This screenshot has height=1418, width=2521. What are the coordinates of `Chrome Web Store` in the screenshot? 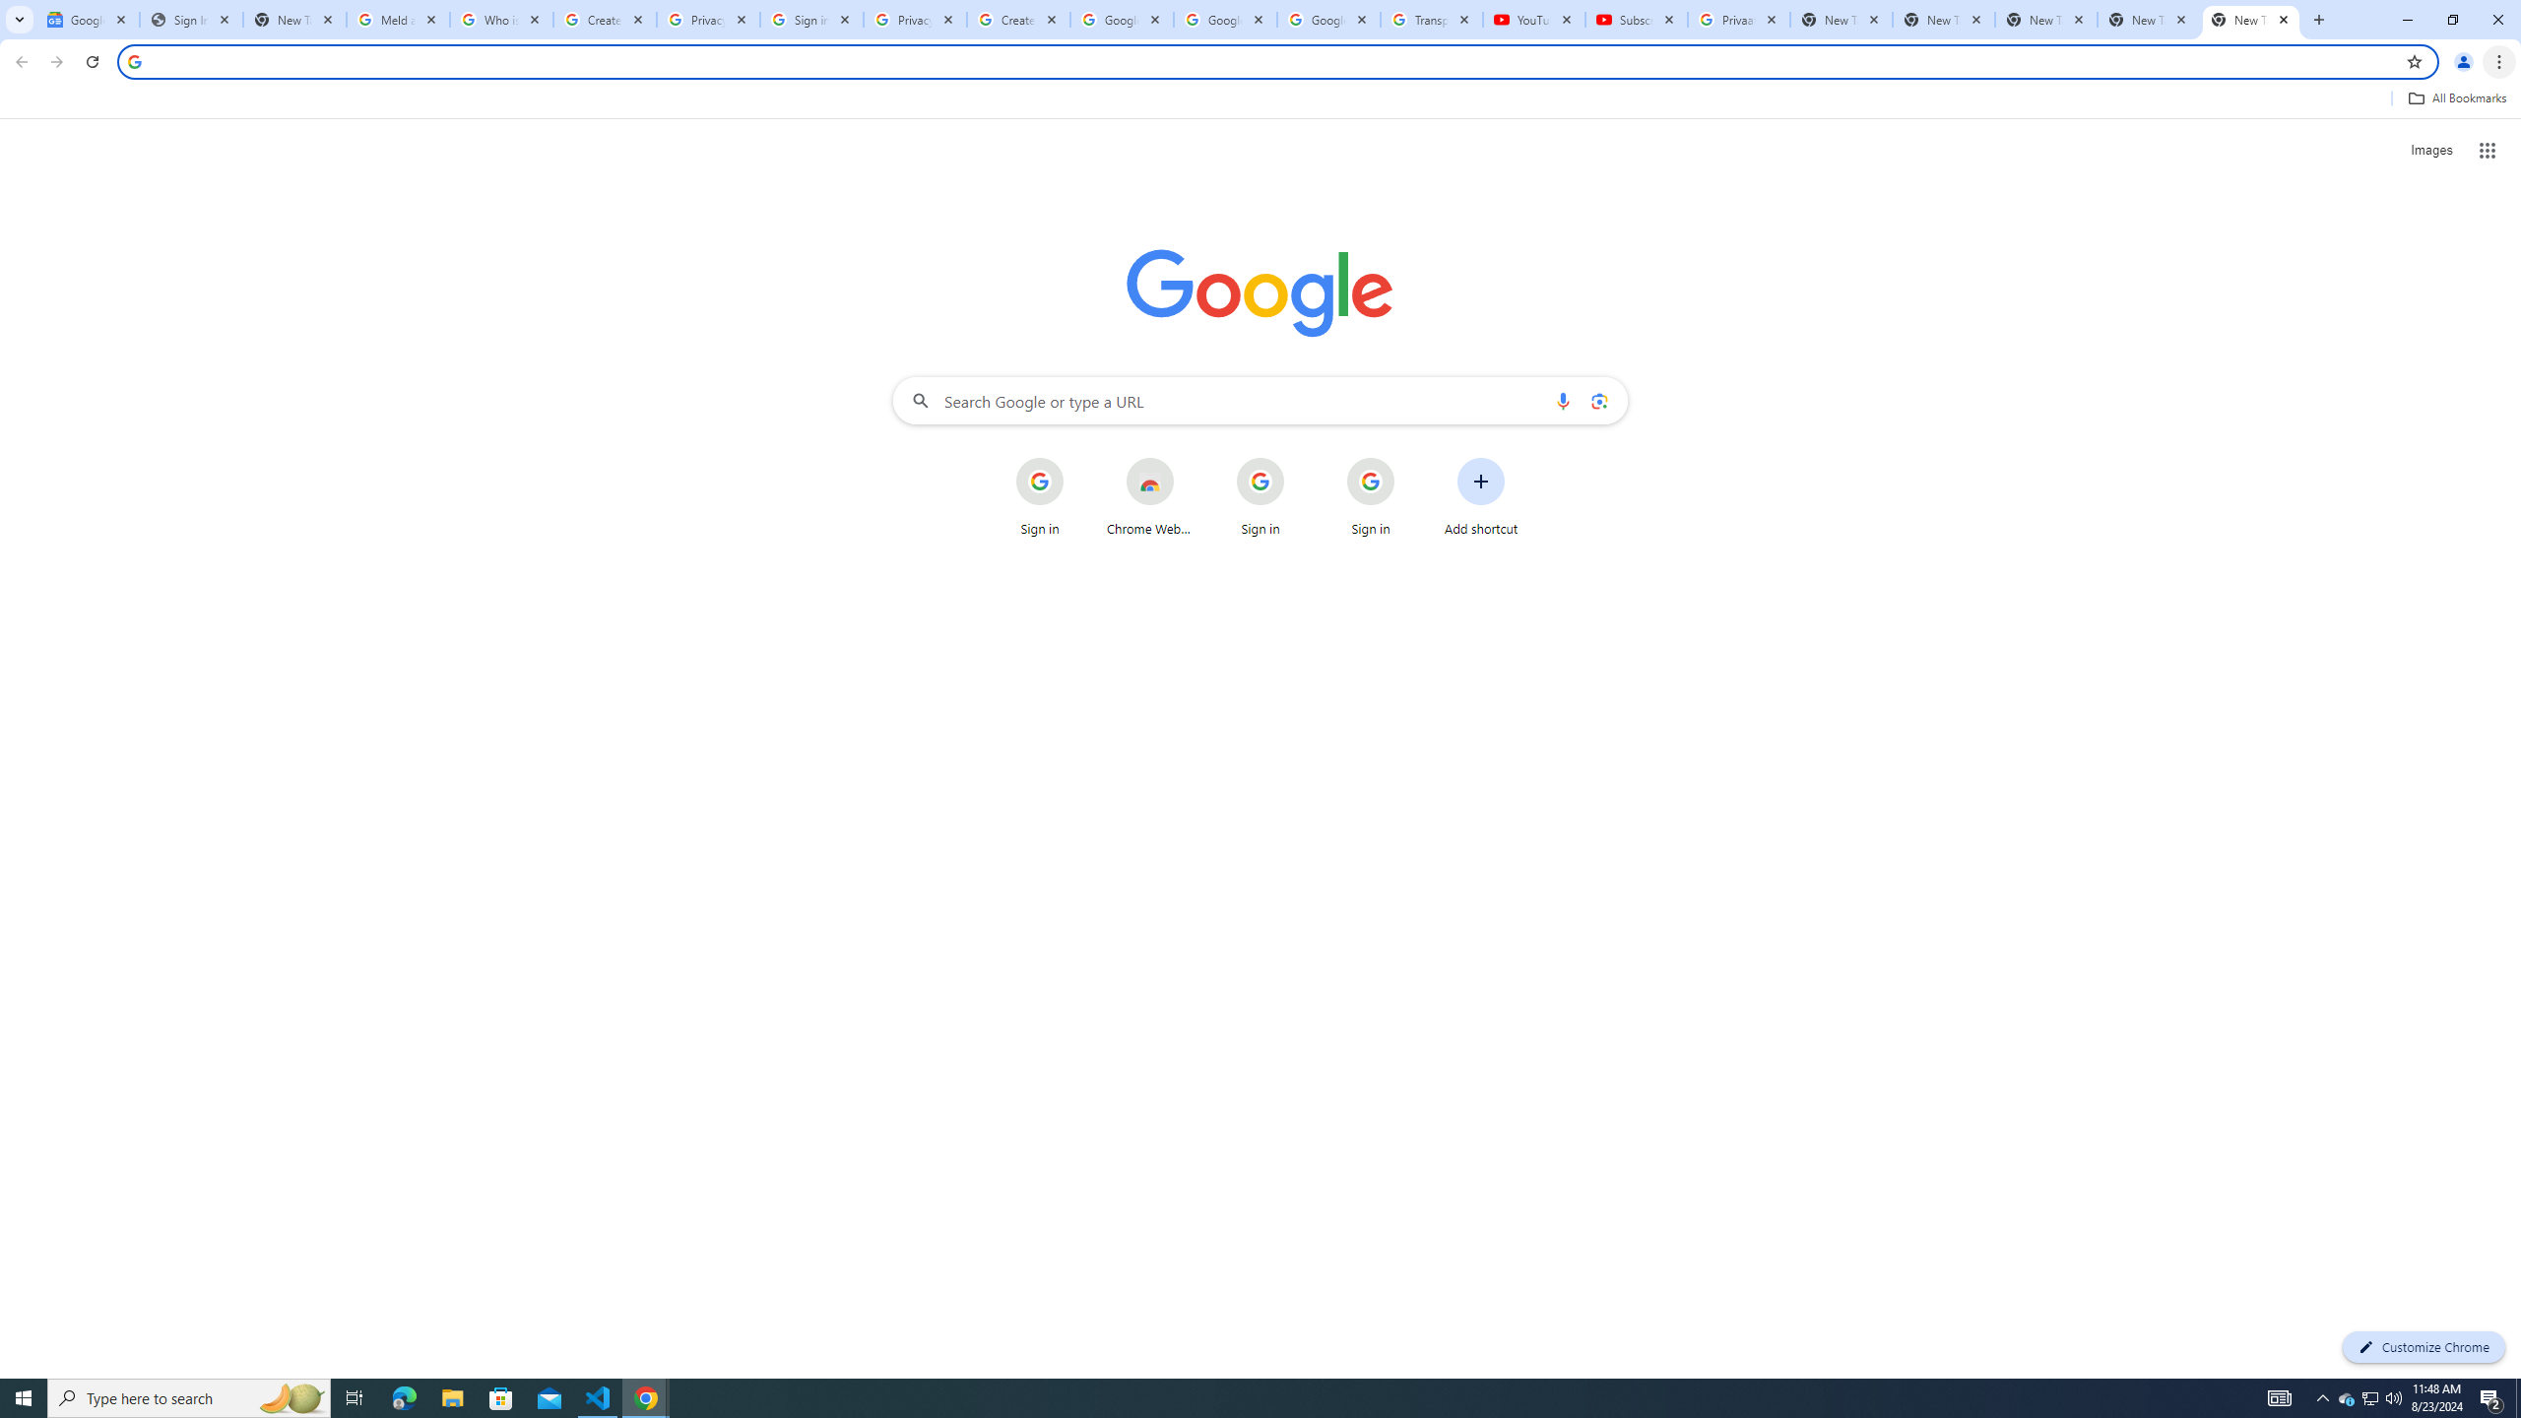 It's located at (1149, 497).